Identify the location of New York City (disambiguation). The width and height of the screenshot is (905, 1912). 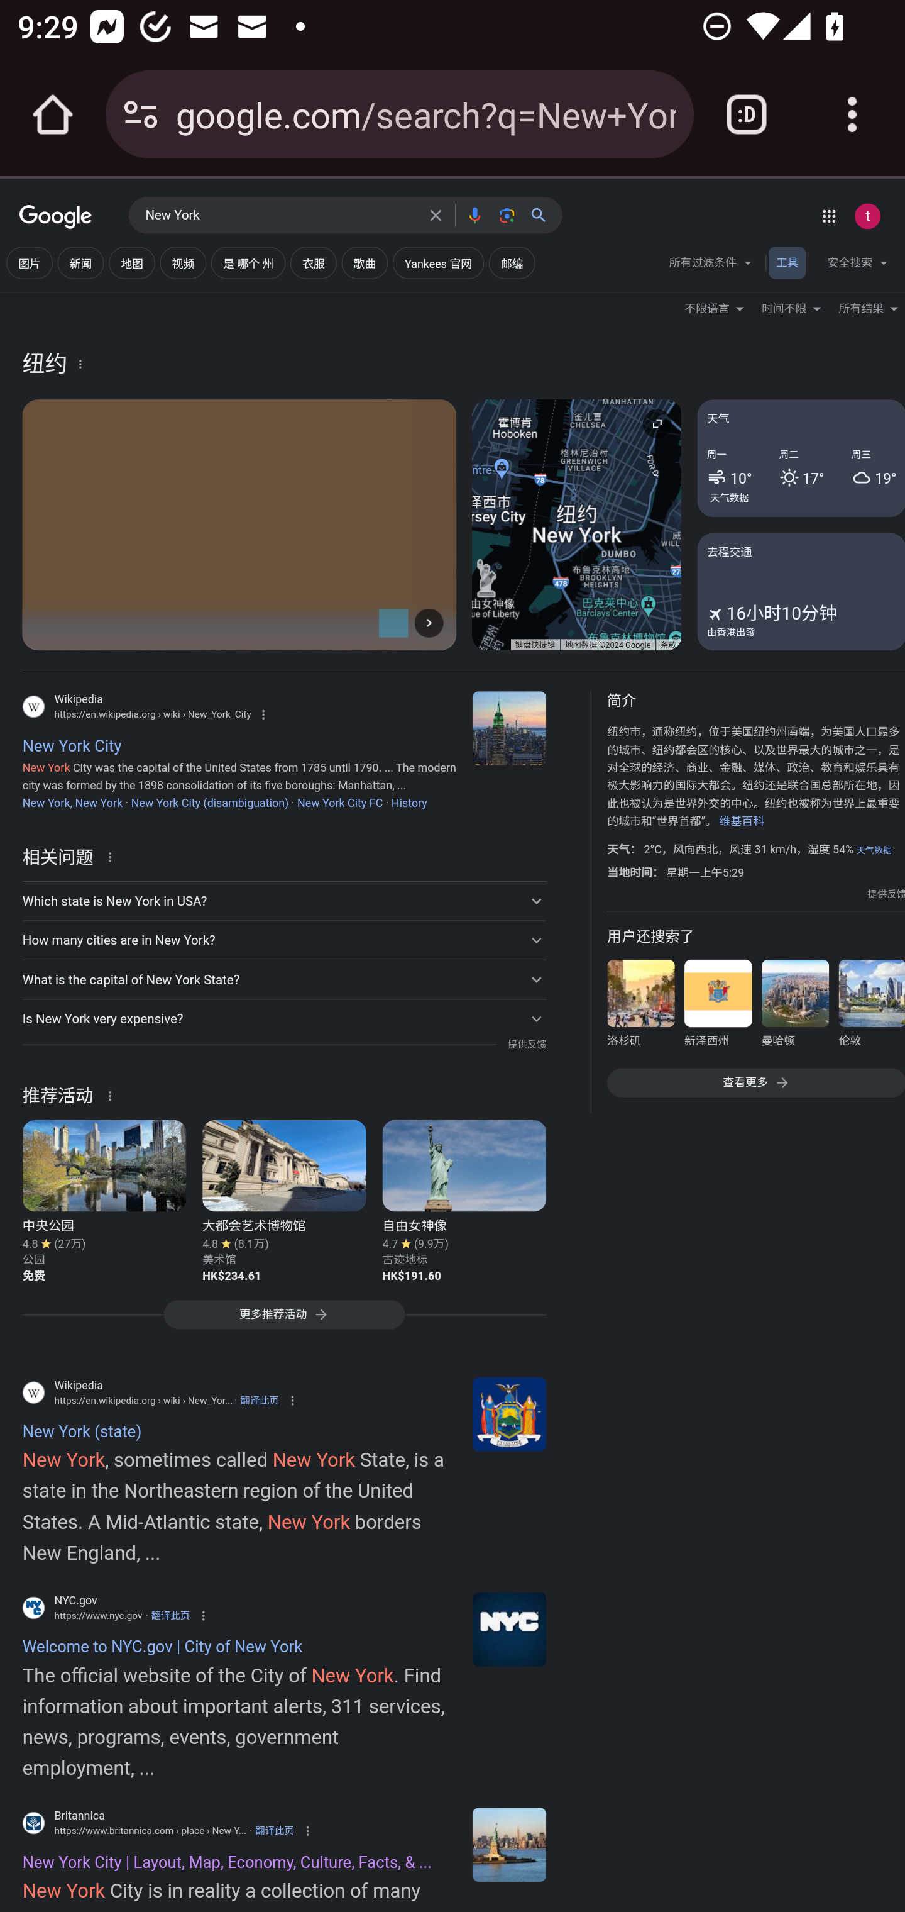
(209, 803).